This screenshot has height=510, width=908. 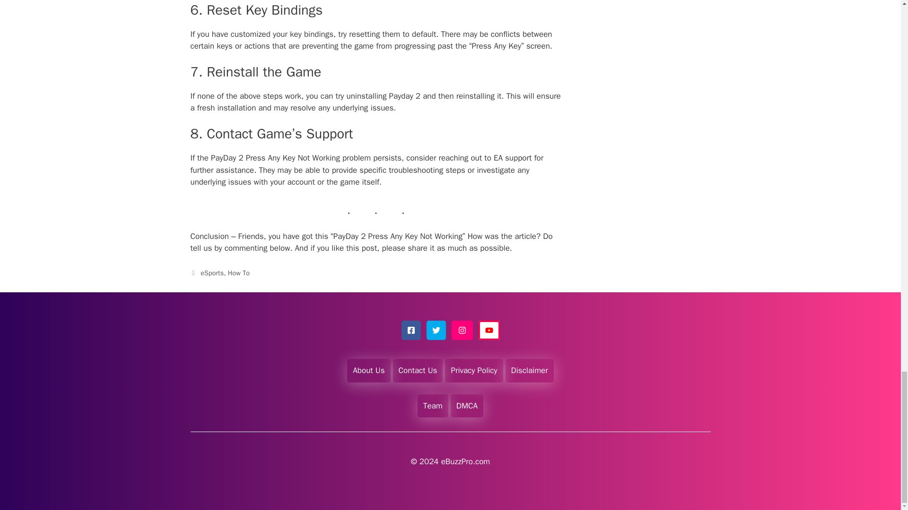 What do you see at coordinates (467, 406) in the screenshot?
I see `DMCA` at bounding box center [467, 406].